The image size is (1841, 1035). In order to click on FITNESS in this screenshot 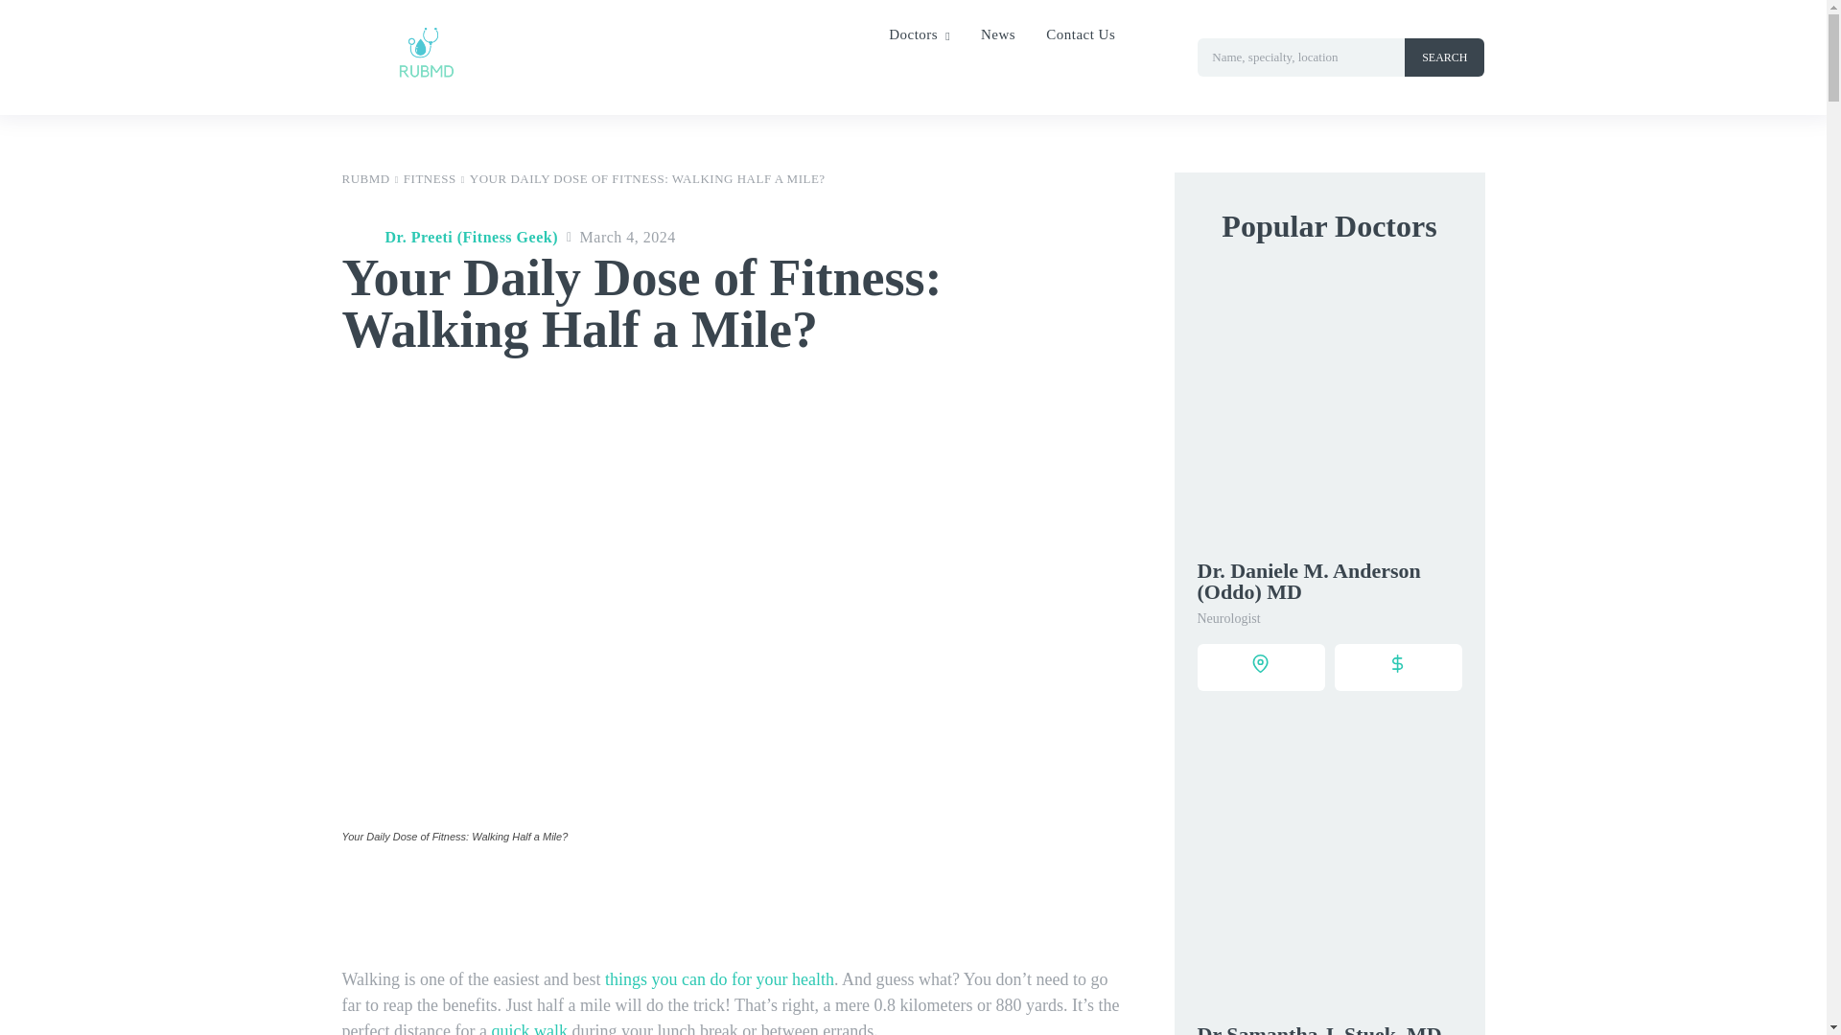, I will do `click(430, 178)`.